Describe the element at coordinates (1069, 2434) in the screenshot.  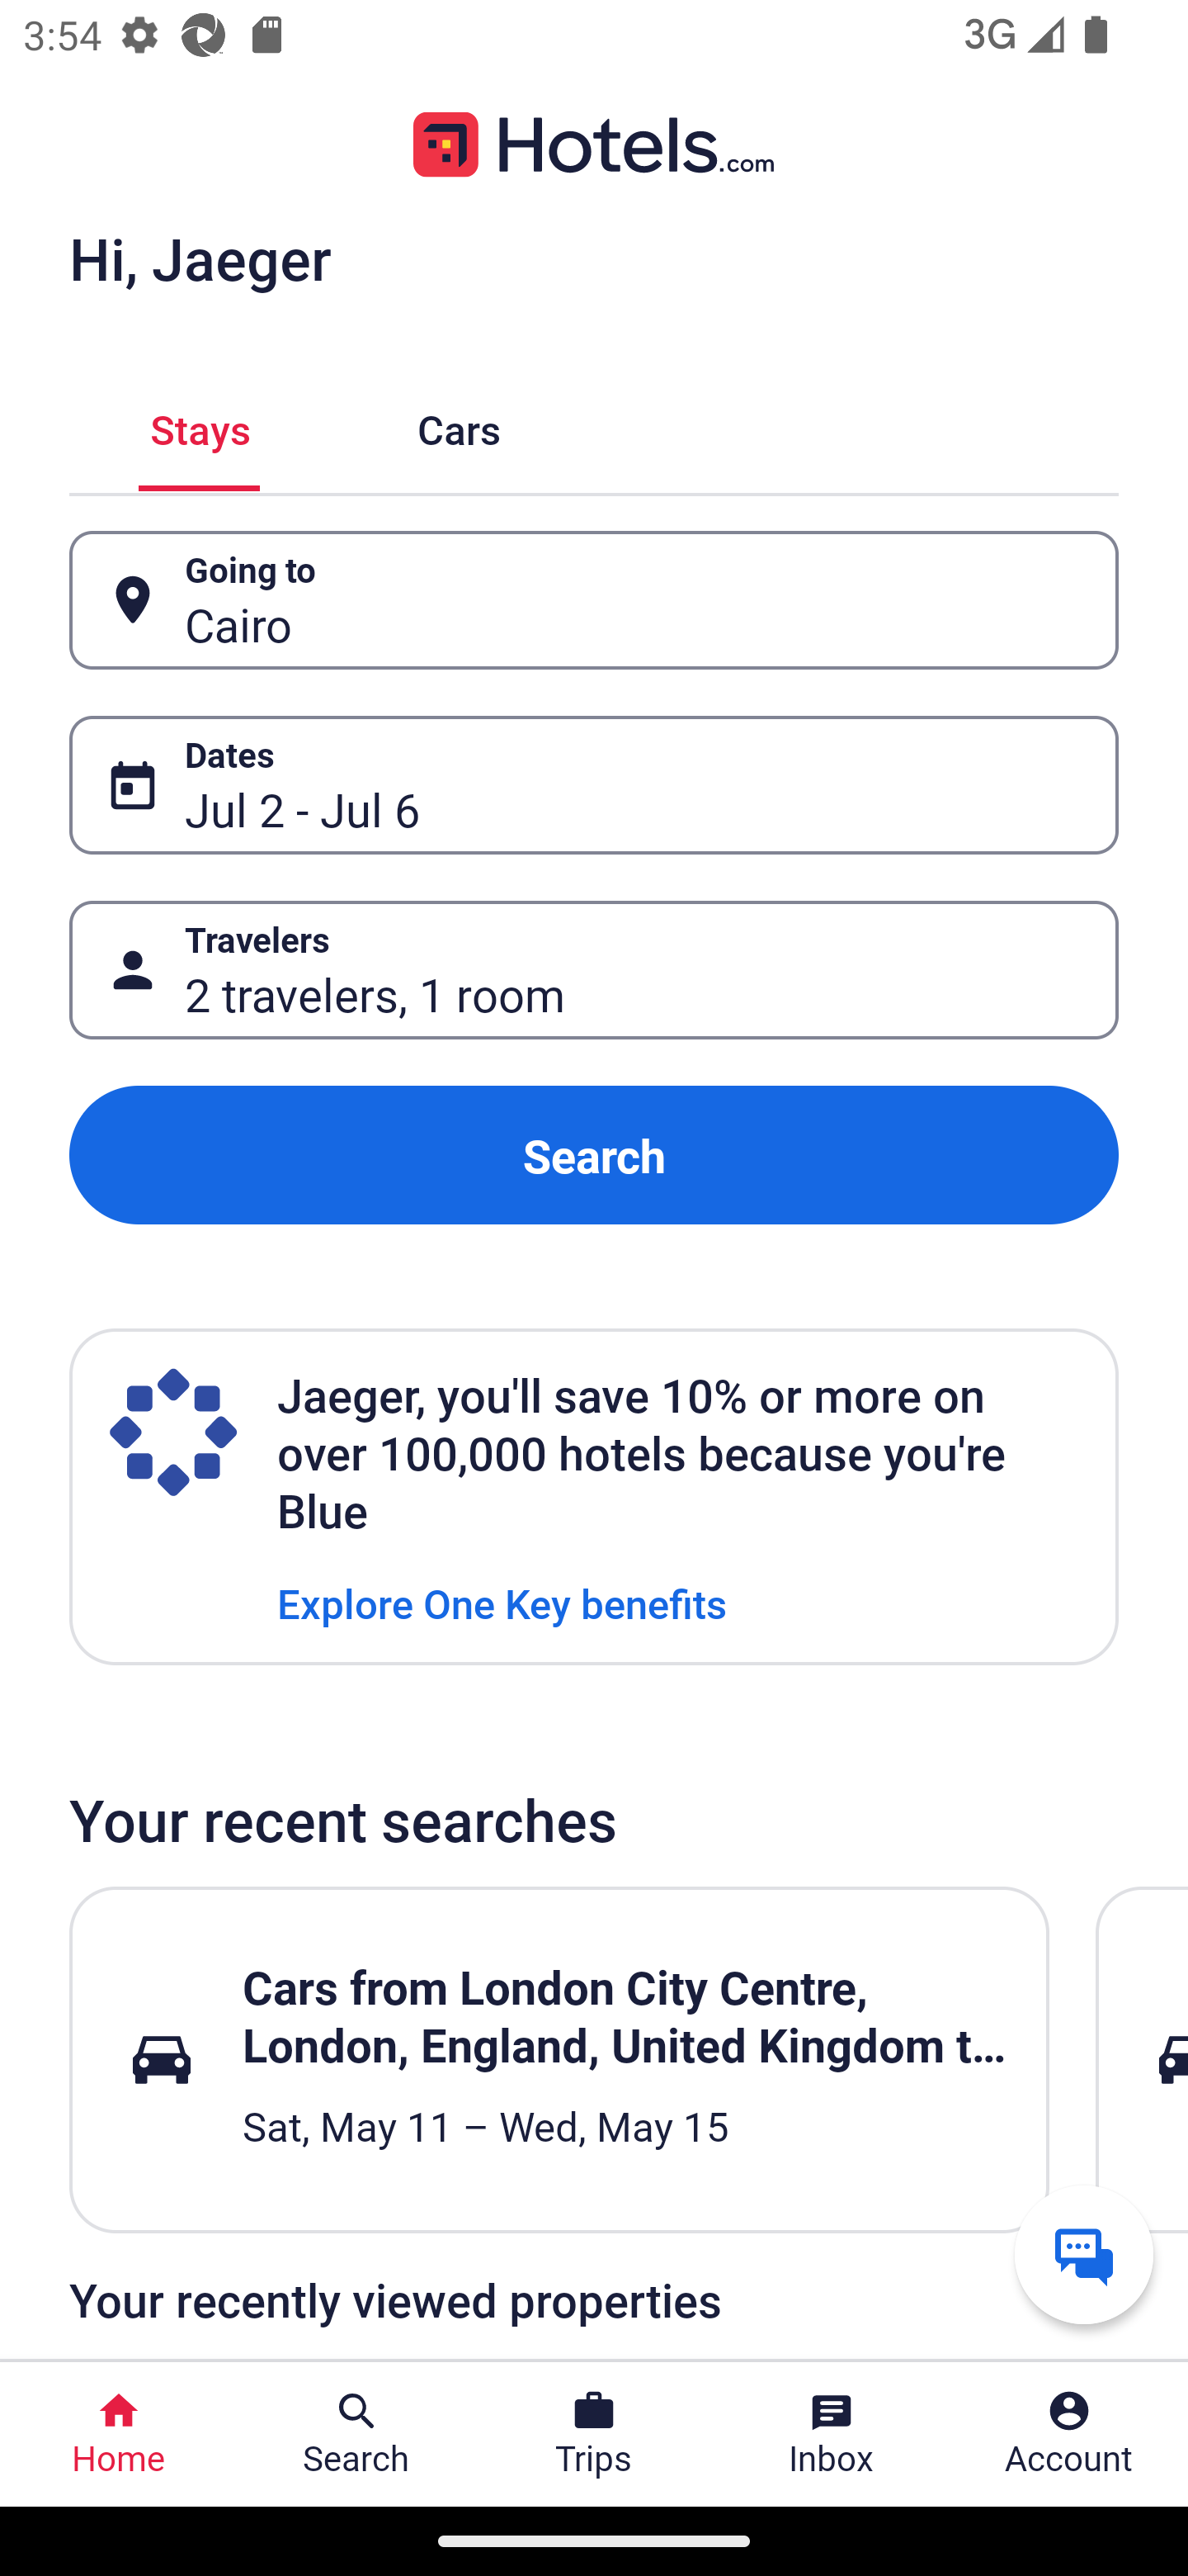
I see `Account Profile. Button` at that location.